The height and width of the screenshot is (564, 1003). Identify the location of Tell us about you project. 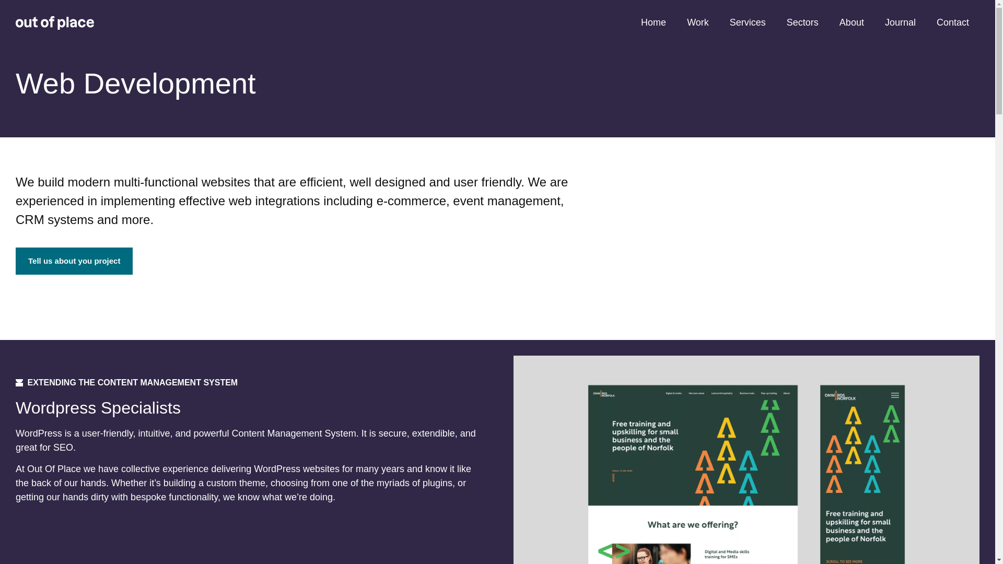
(74, 261).